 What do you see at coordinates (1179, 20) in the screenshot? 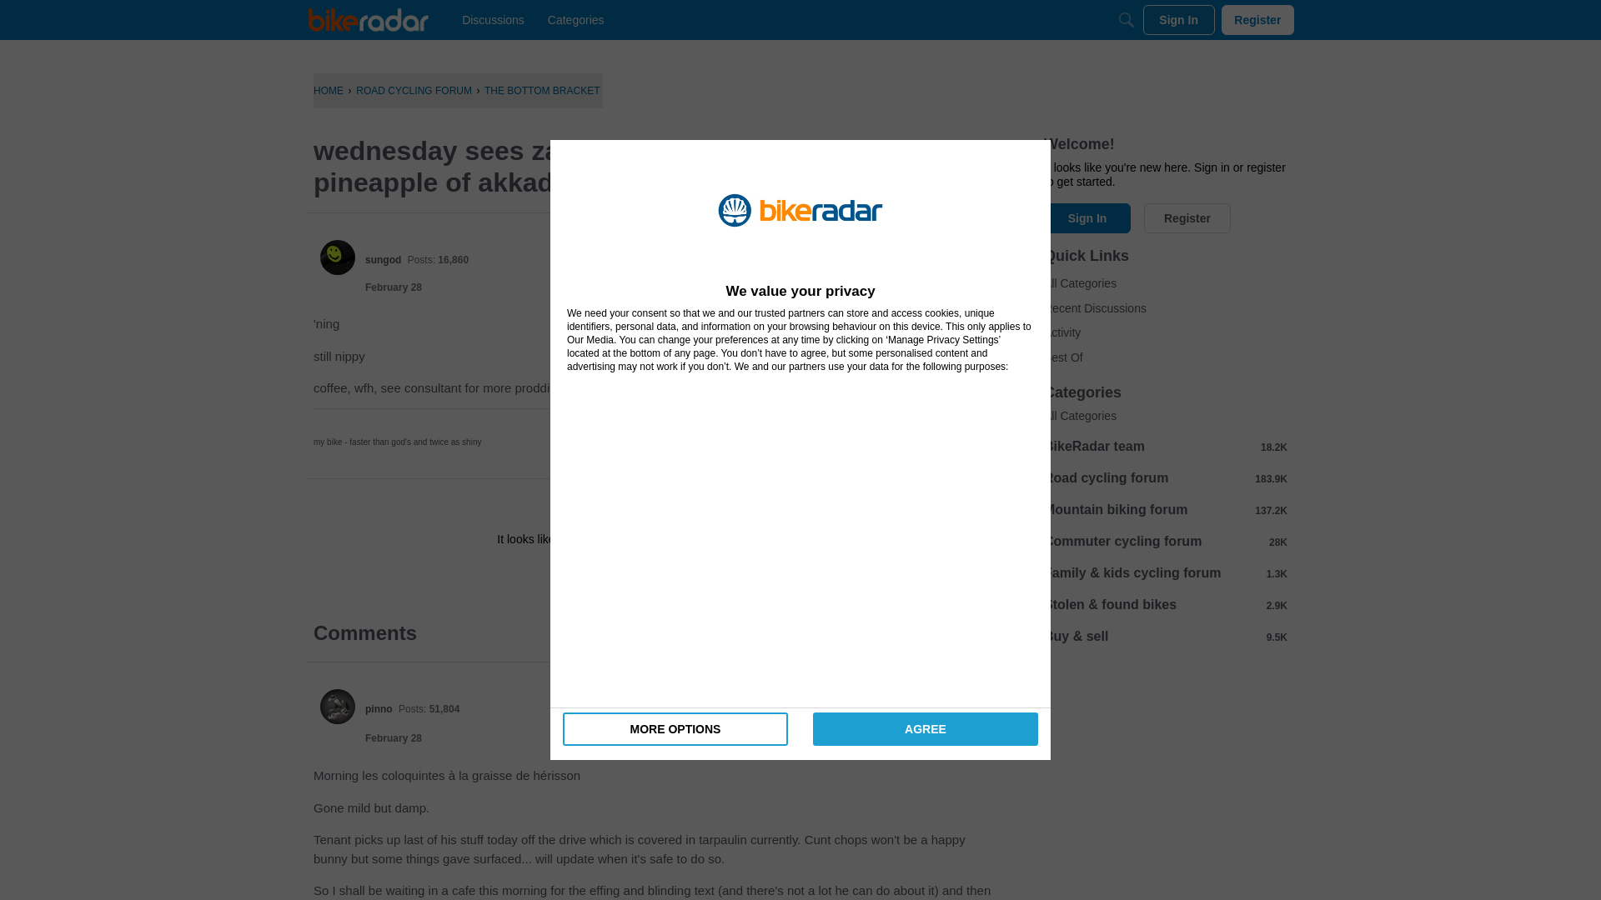
I see `Sign In` at bounding box center [1179, 20].